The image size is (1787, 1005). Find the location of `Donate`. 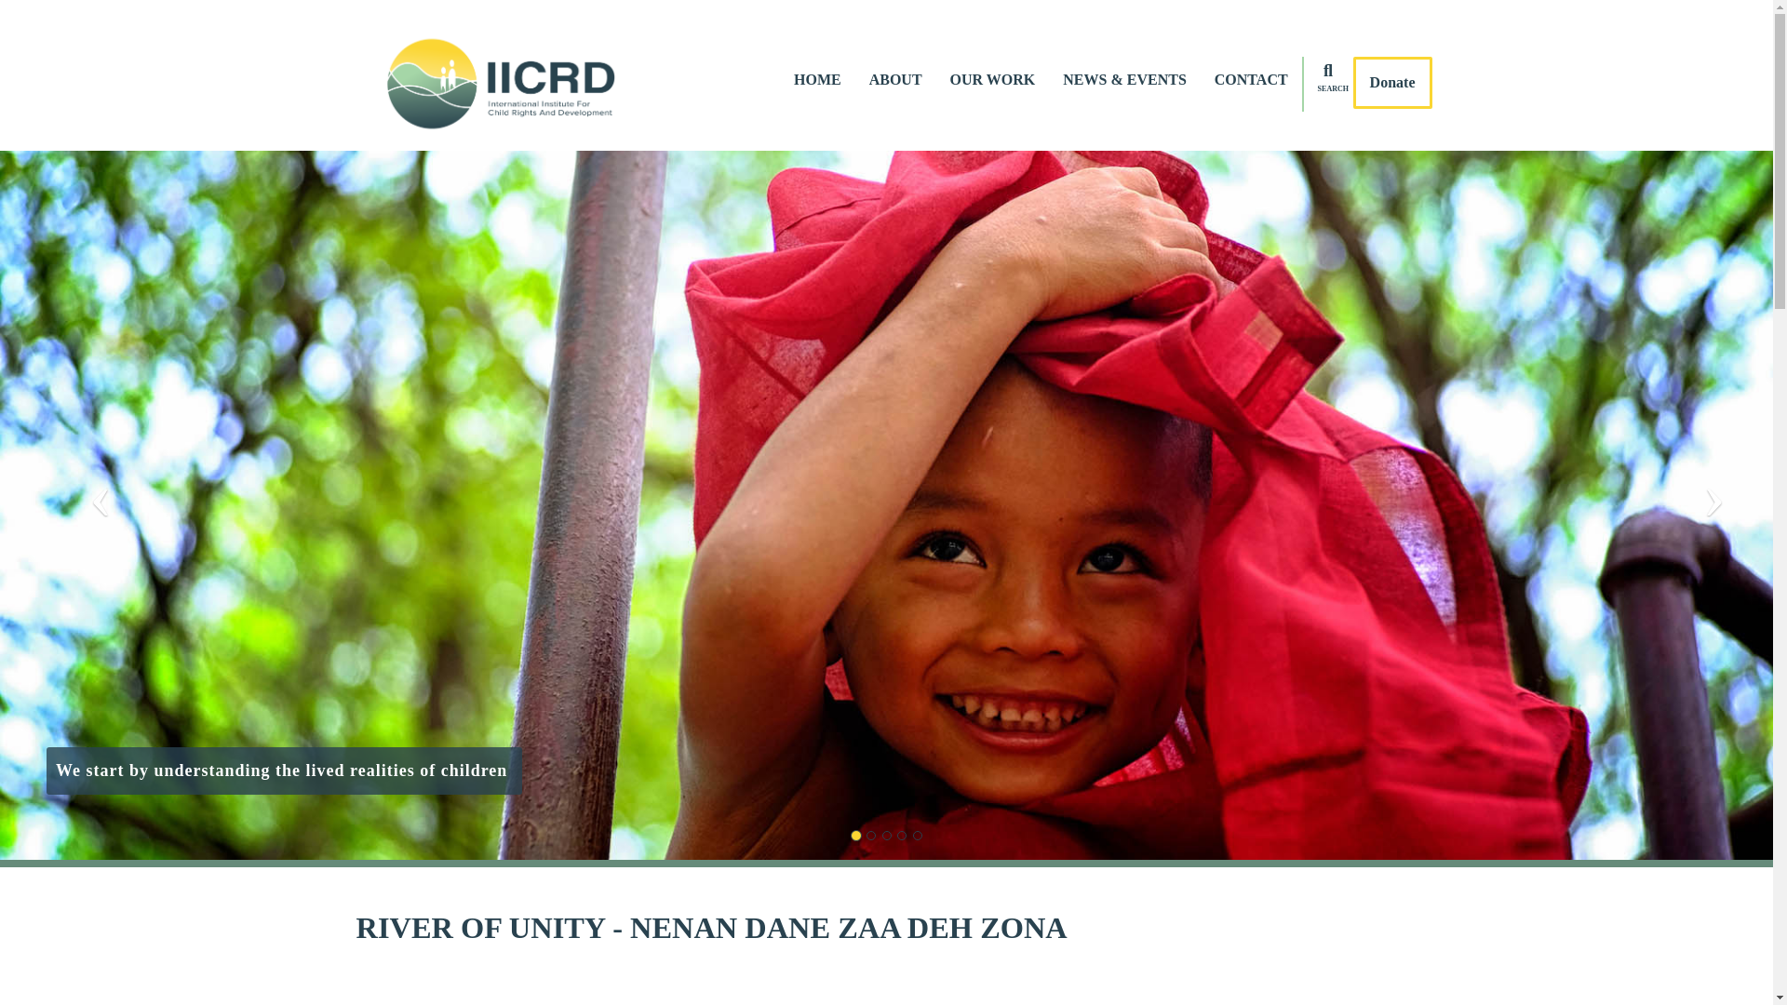

Donate is located at coordinates (1392, 82).